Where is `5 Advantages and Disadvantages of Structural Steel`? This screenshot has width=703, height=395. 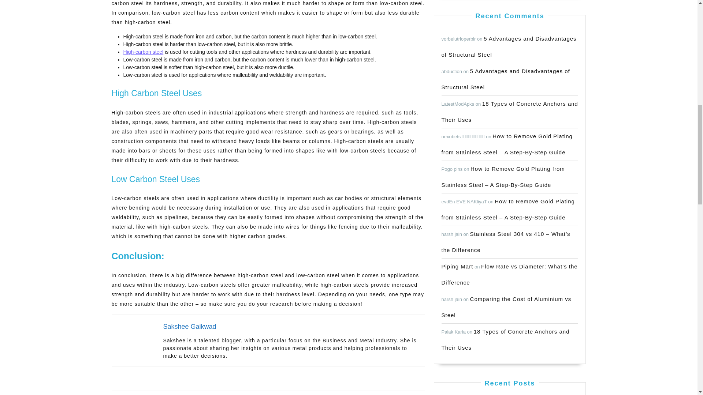
5 Advantages and Disadvantages of Structural Steel is located at coordinates (506, 79).